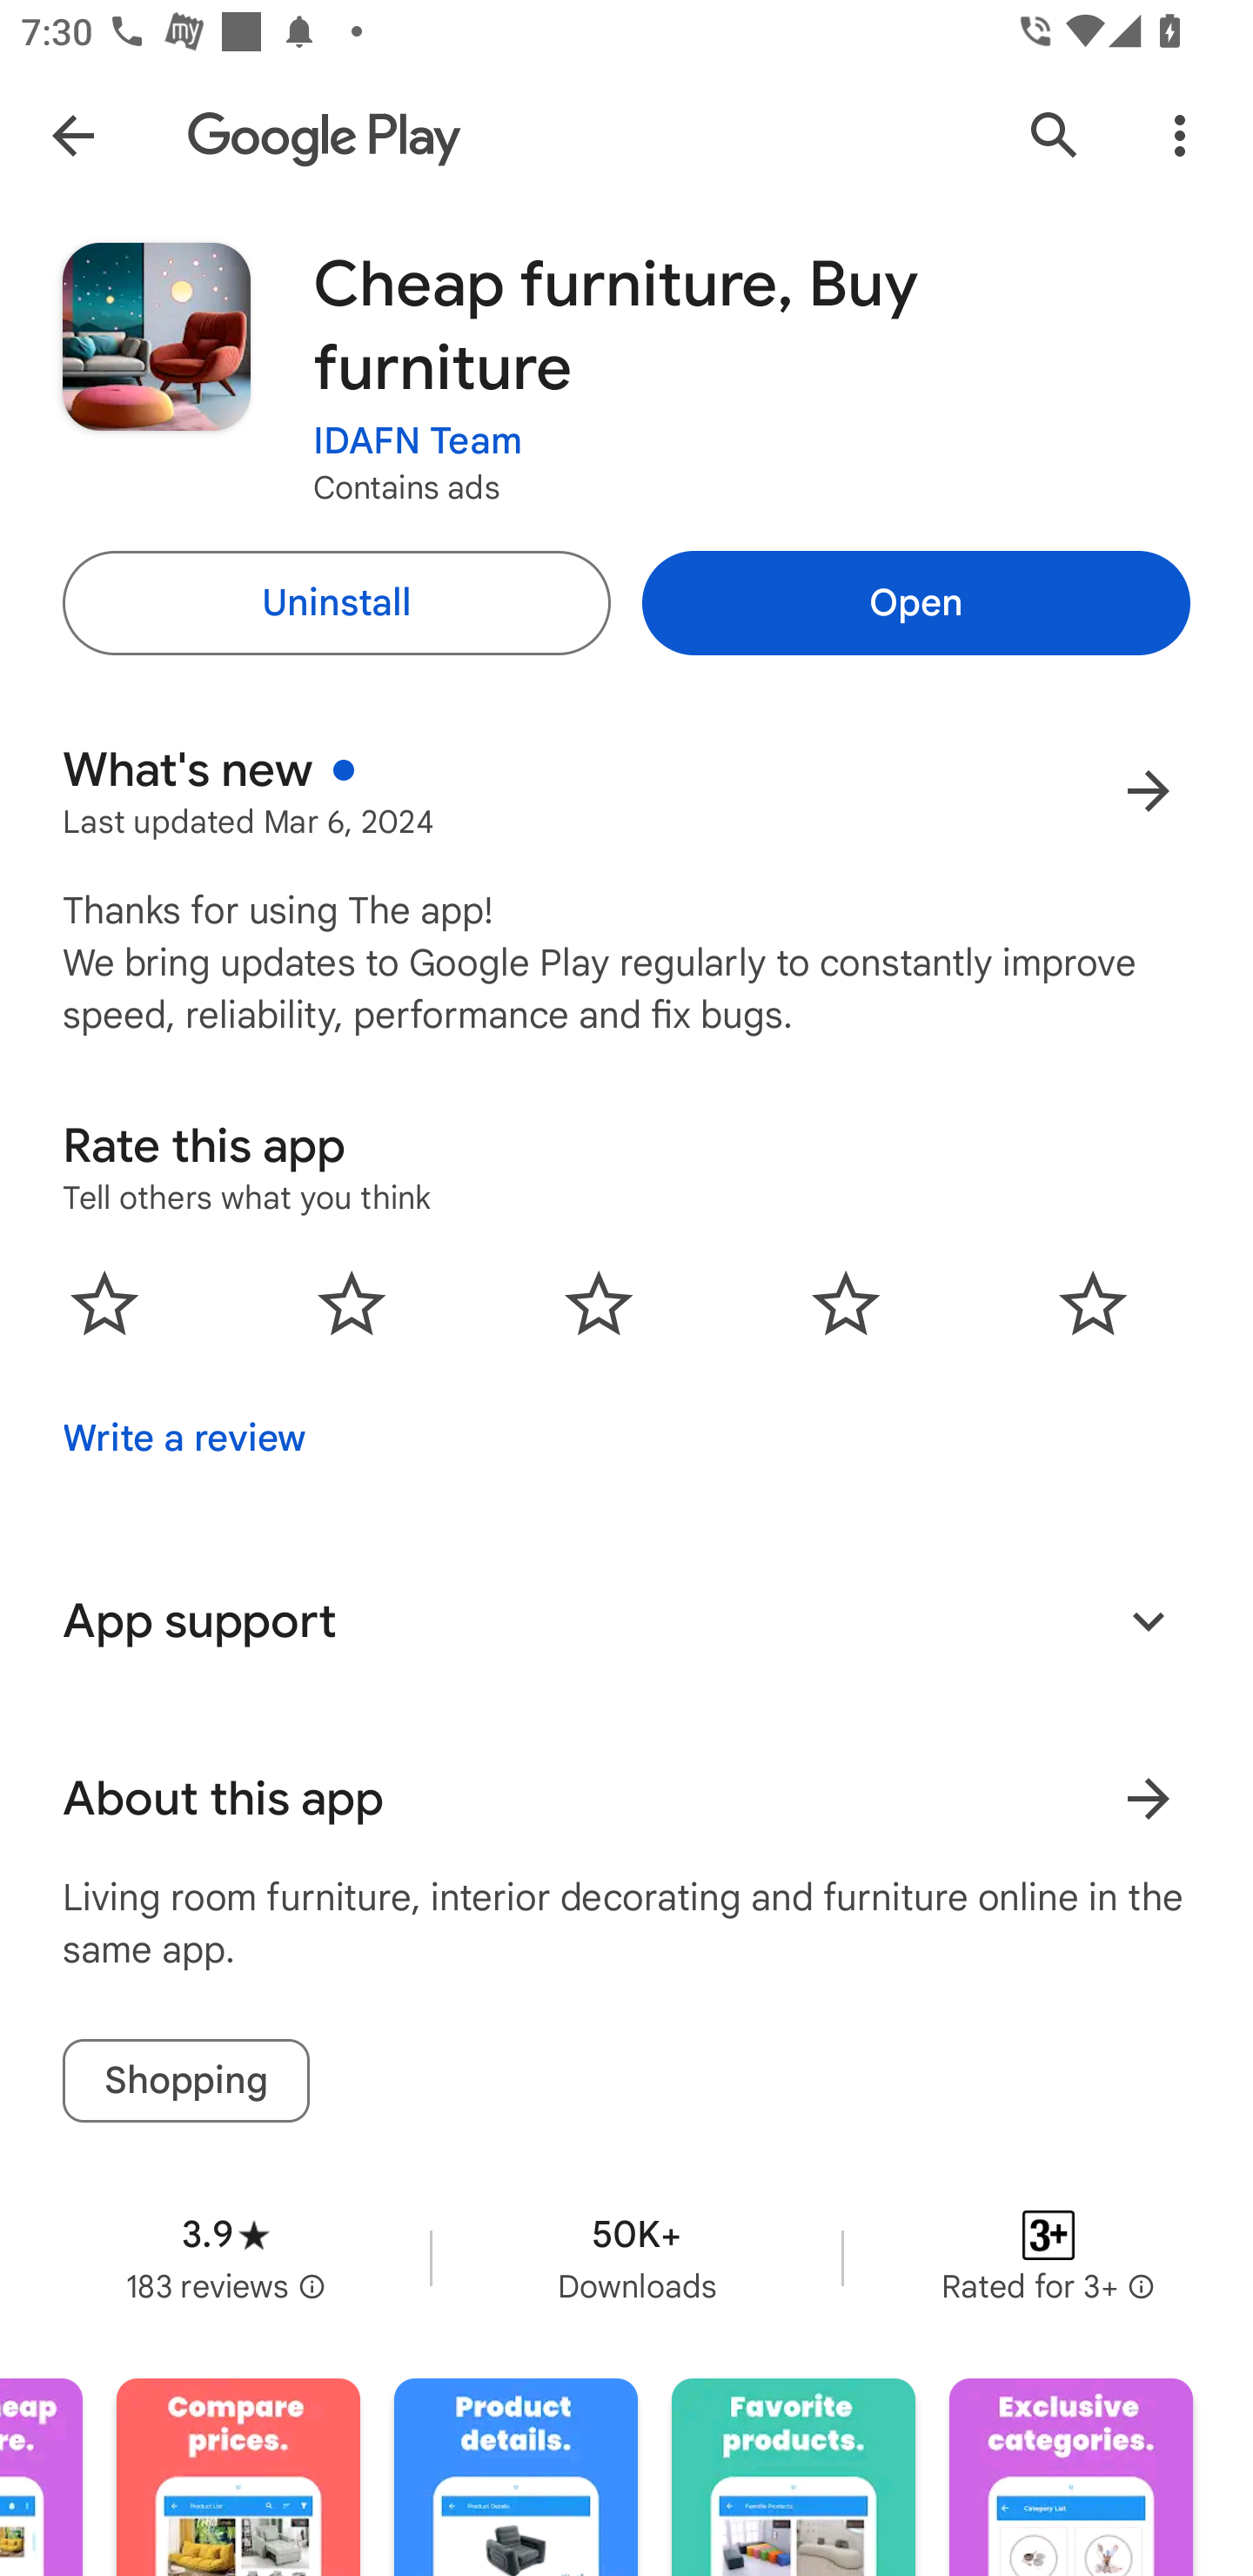  I want to click on Average rating 3.9 stars in 183 reviews, so click(225, 2257).